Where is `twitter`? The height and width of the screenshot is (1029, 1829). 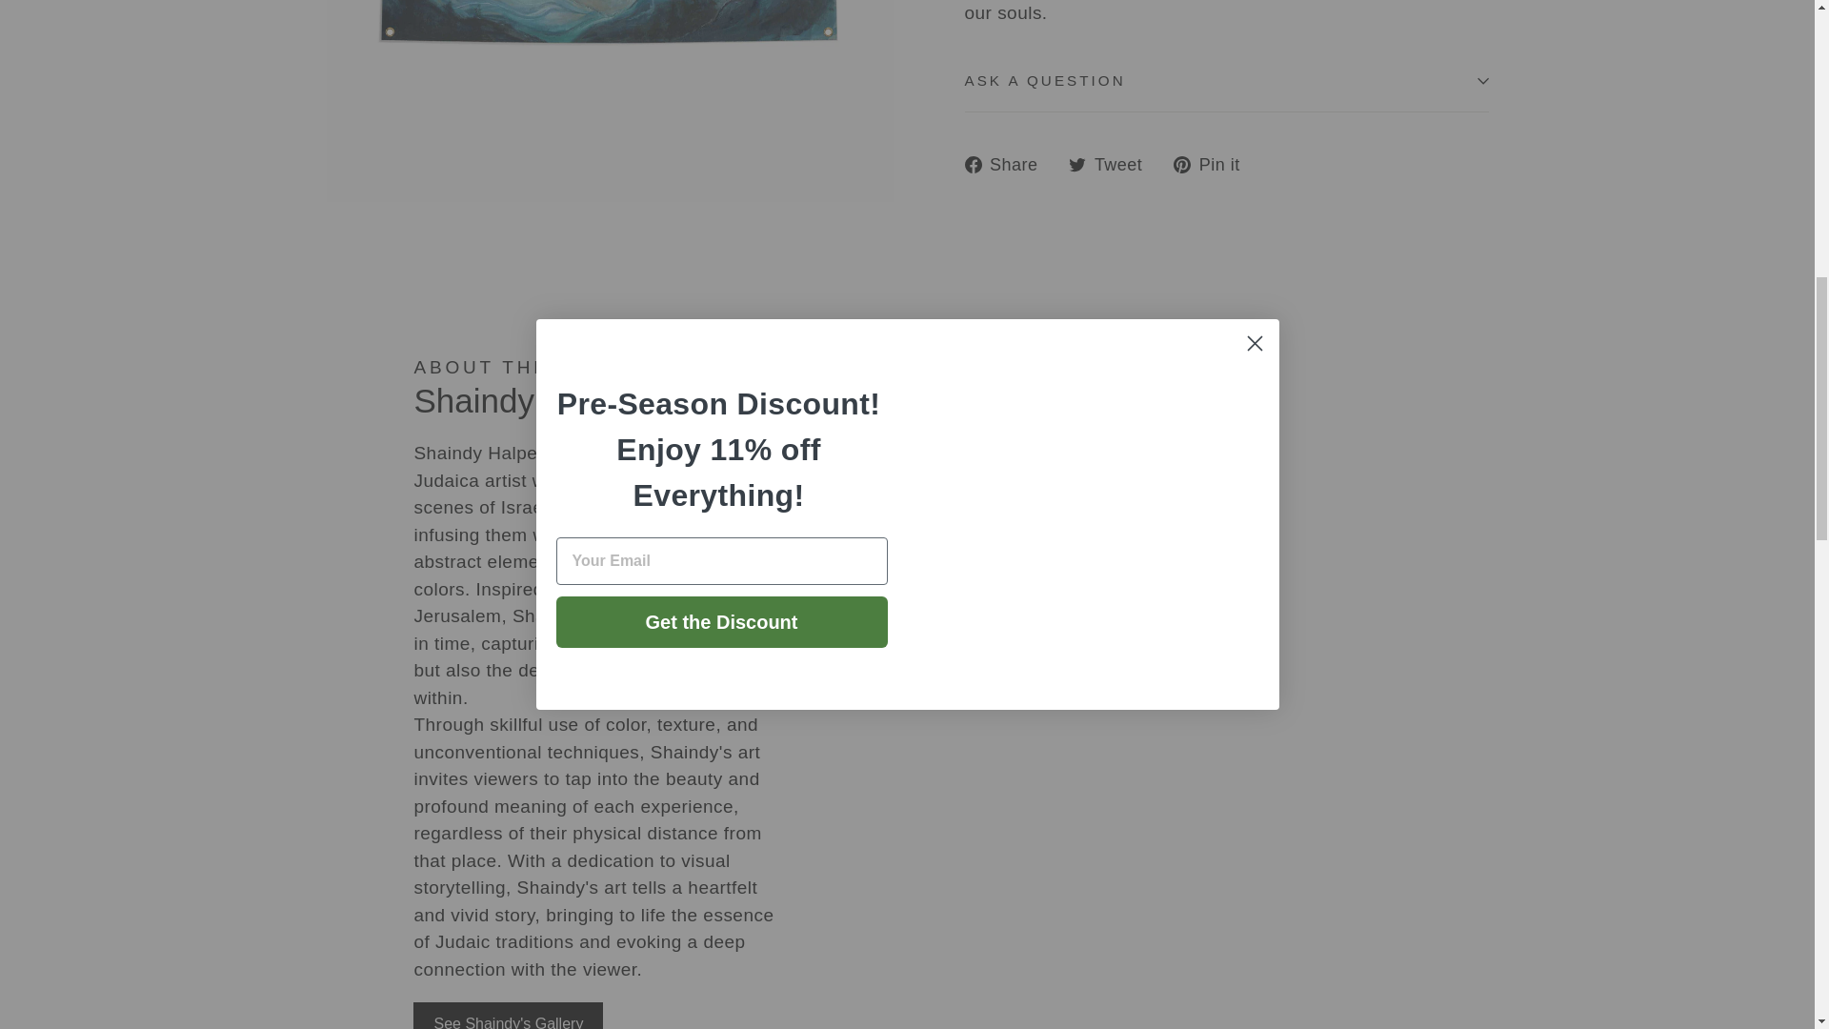 twitter is located at coordinates (1076, 165).